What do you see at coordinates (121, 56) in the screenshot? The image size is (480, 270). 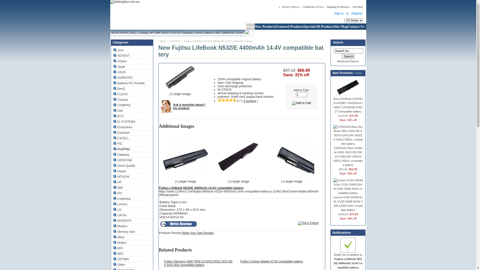 I see `ADVENT` at bounding box center [121, 56].